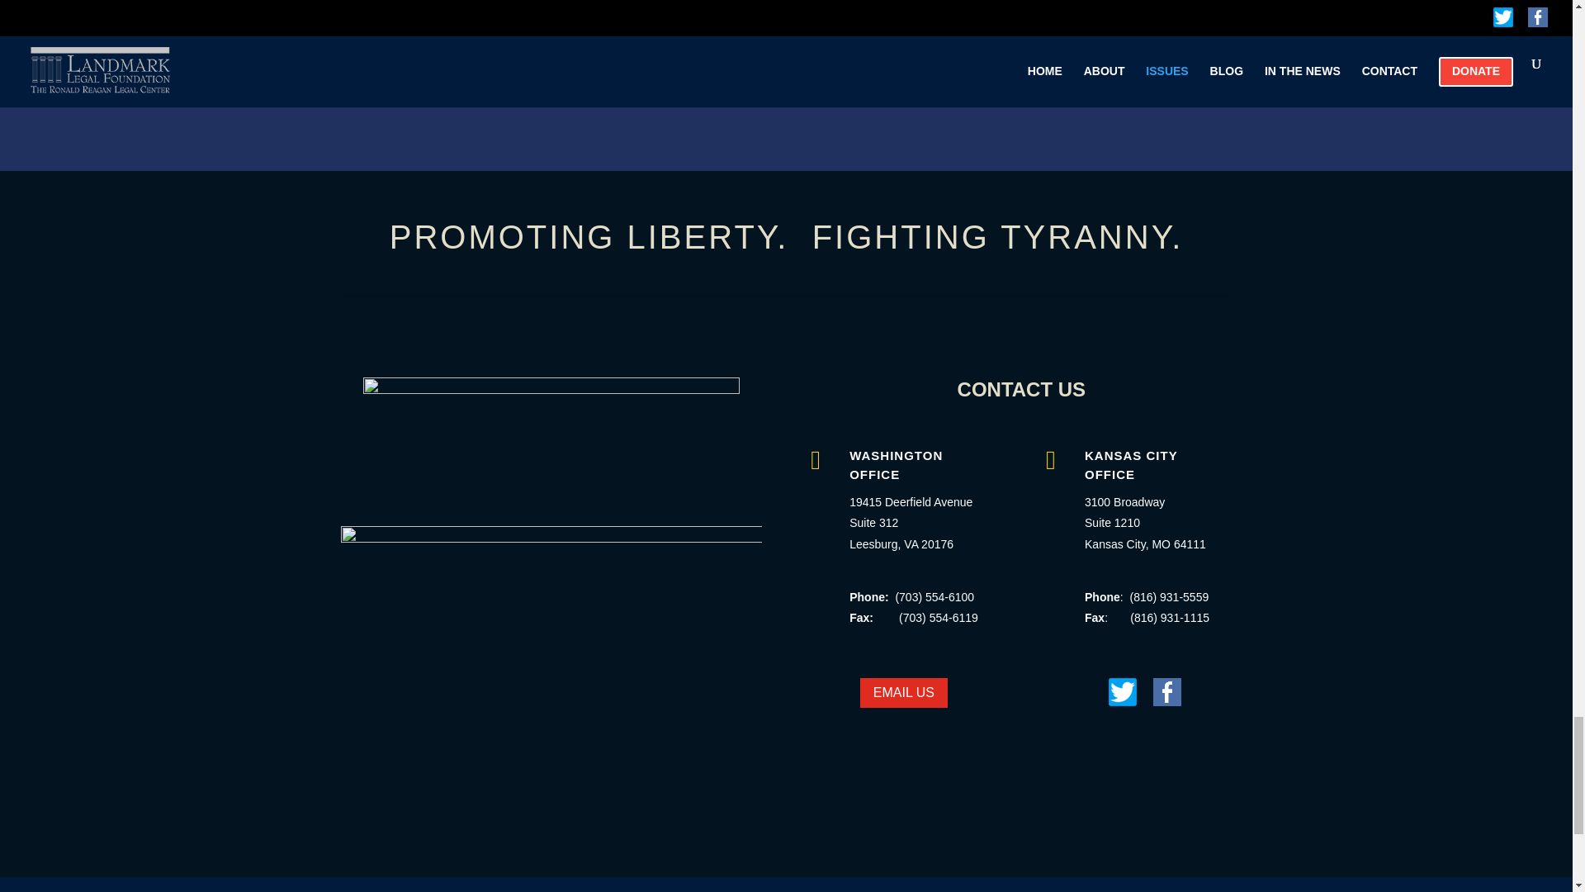 The height and width of the screenshot is (892, 1585). Describe the element at coordinates (550, 667) in the screenshot. I see `Landmark-Legal-footer` at that location.